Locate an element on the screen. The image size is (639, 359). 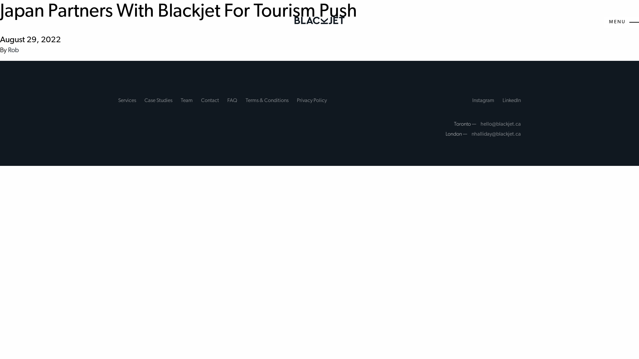
Case Studies is located at coordinates (158, 101).